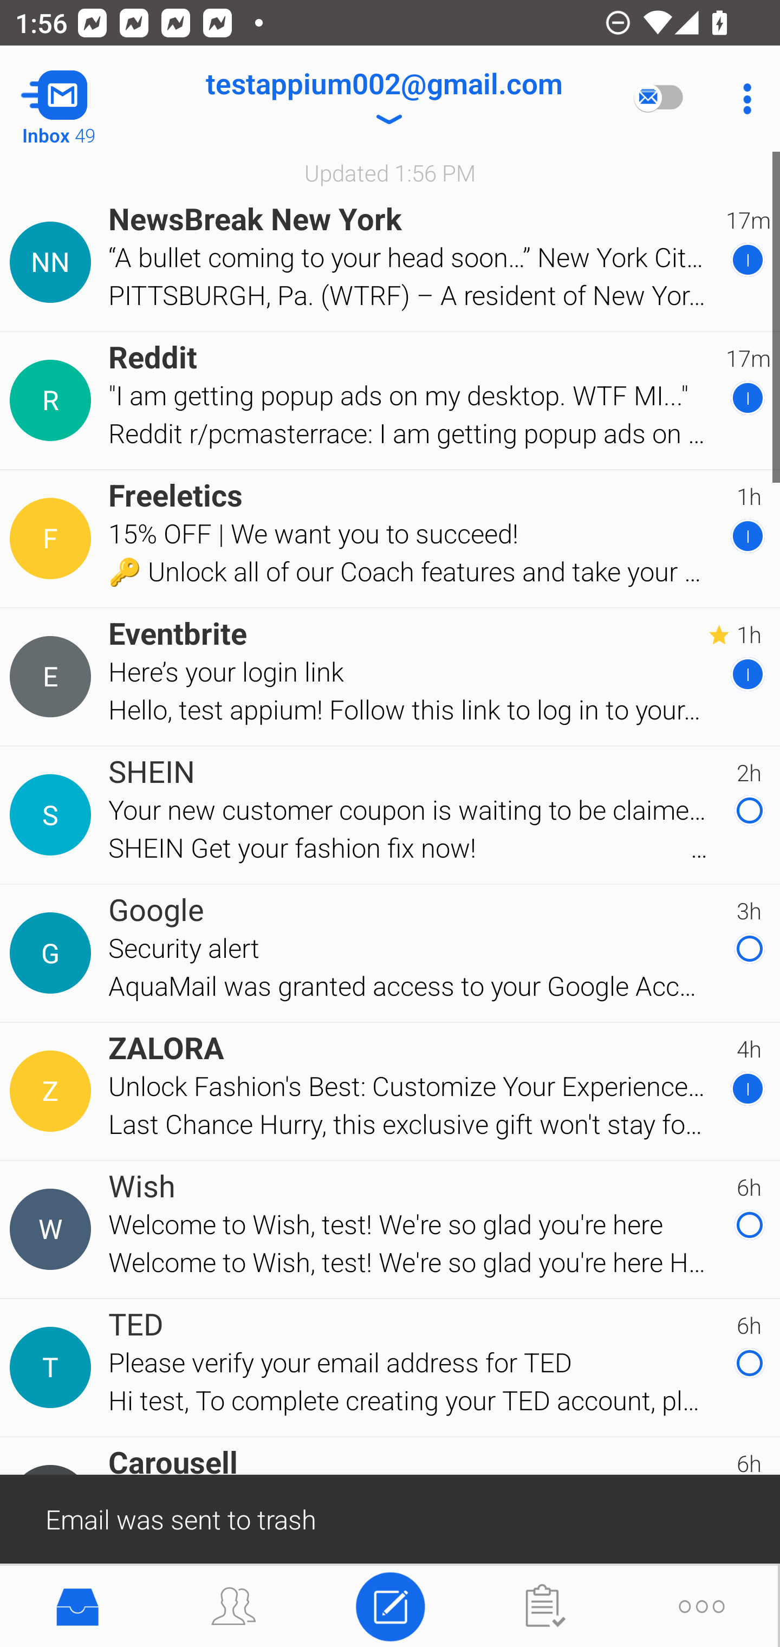  I want to click on Contact Details, so click(53, 952).